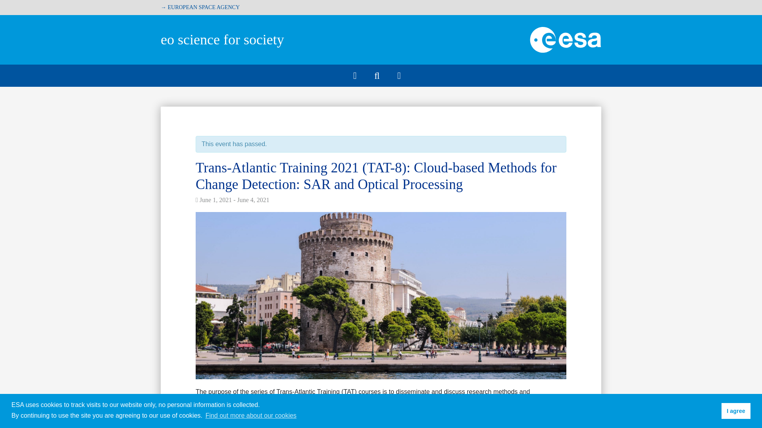 This screenshot has height=428, width=762. What do you see at coordinates (736, 411) in the screenshot?
I see `I agree` at bounding box center [736, 411].